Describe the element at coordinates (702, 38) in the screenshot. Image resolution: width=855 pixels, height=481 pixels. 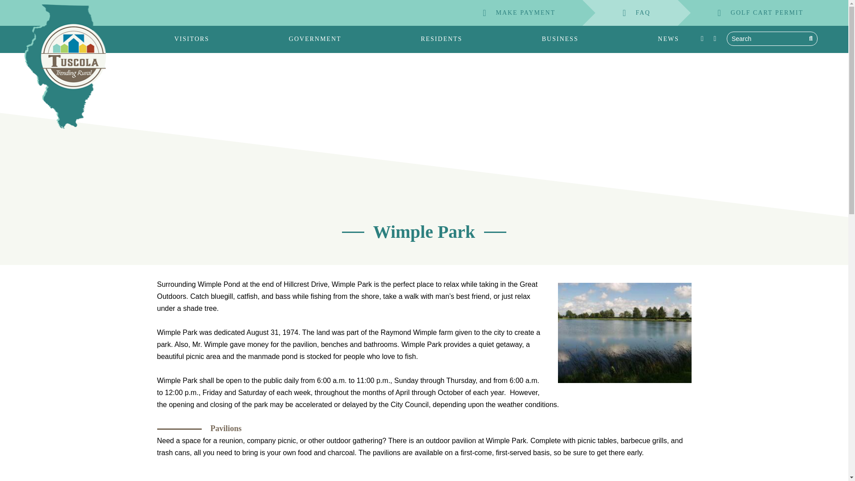
I see `Facebook` at that location.